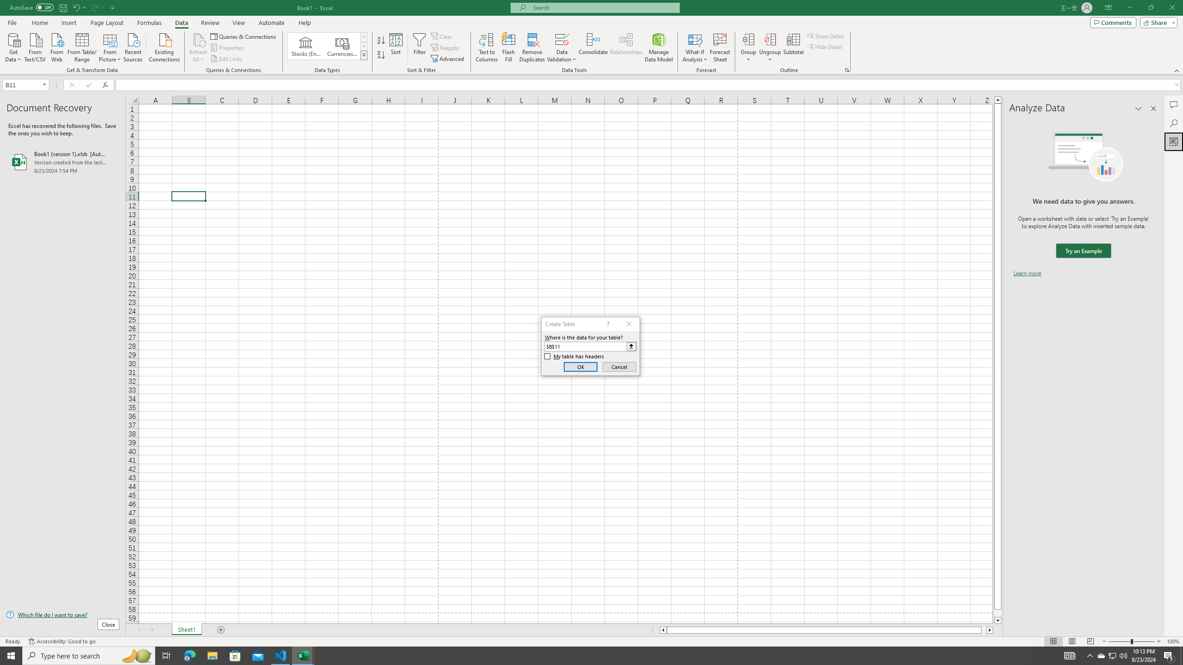 The height and width of the screenshot is (665, 1183). What do you see at coordinates (593, 48) in the screenshot?
I see `Consolidate...` at bounding box center [593, 48].